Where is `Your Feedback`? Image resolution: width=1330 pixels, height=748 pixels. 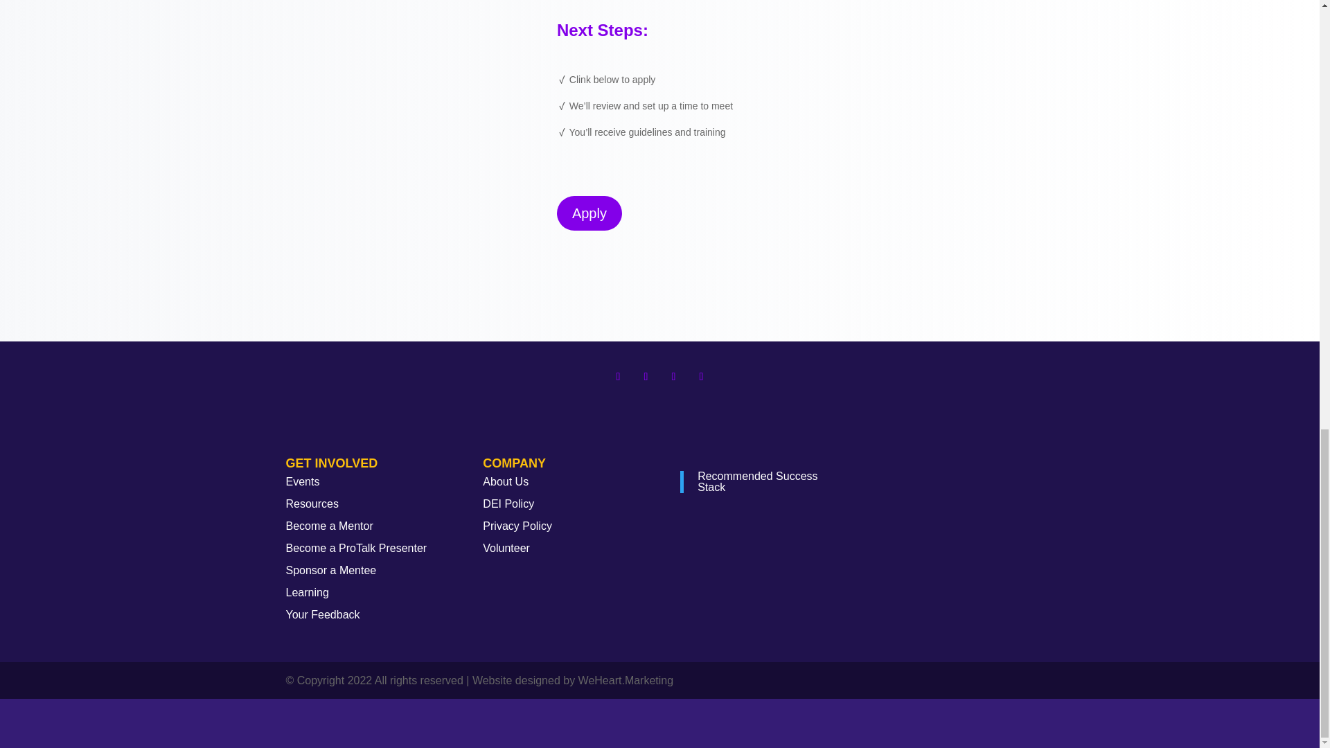 Your Feedback is located at coordinates (322, 615).